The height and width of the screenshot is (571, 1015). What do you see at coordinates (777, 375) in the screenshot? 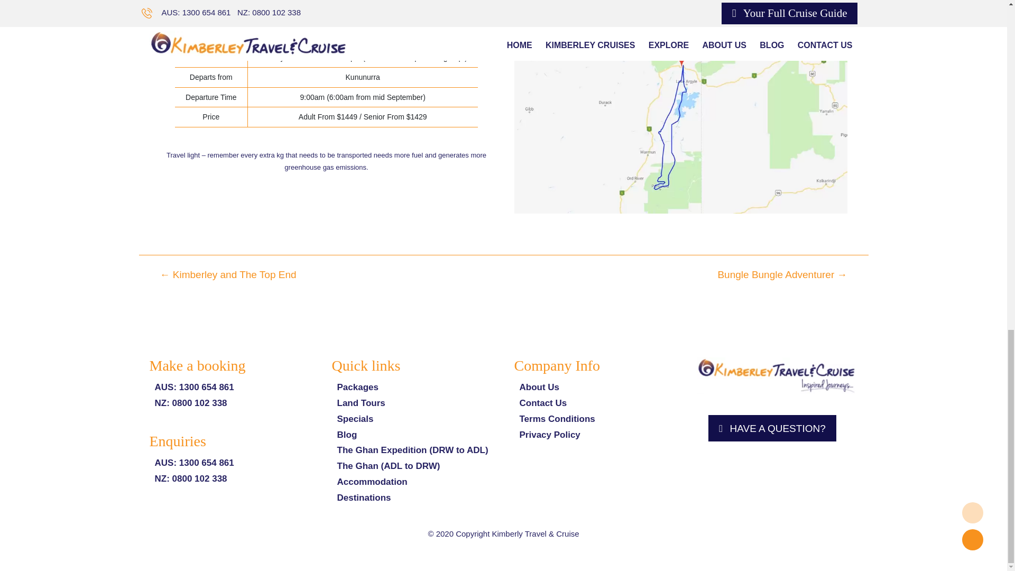
I see `logo` at bounding box center [777, 375].